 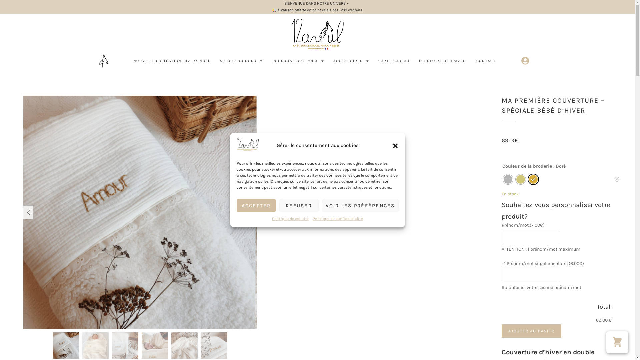 What do you see at coordinates (617, 179) in the screenshot?
I see `Effacer` at bounding box center [617, 179].